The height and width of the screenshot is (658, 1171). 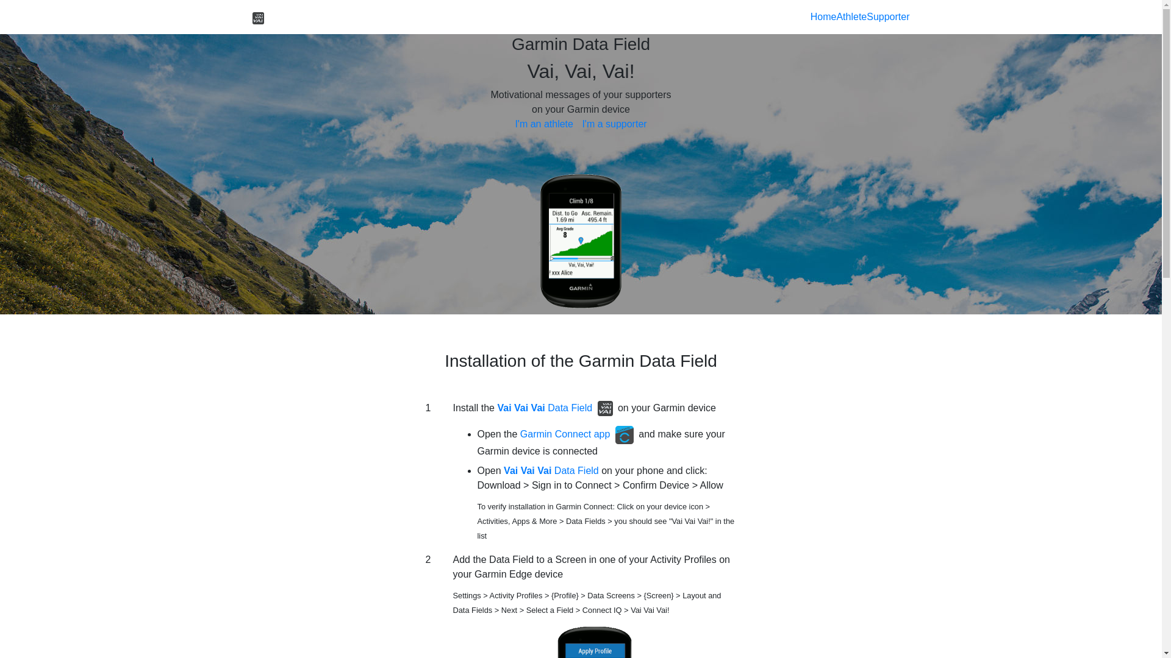 I want to click on Supporter, so click(x=888, y=17).